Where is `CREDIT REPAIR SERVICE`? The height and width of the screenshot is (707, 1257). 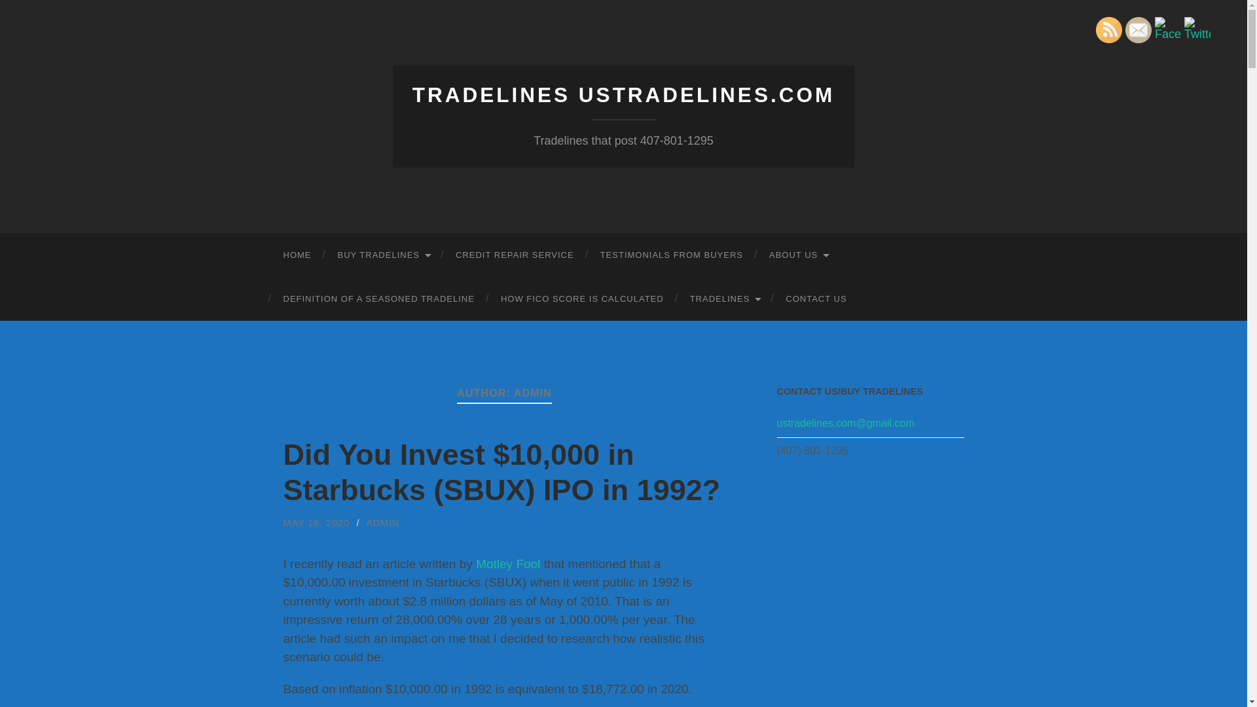 CREDIT REPAIR SERVICE is located at coordinates (515, 255).